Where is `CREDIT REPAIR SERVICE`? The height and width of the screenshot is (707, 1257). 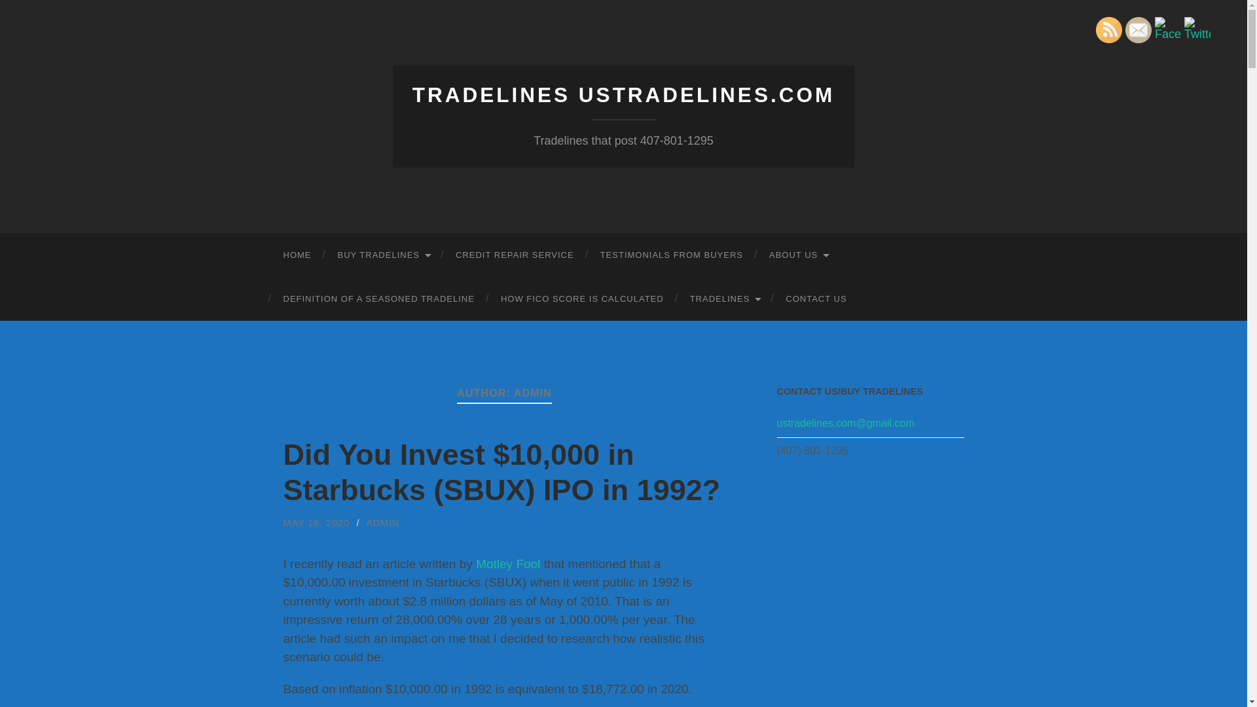 CREDIT REPAIR SERVICE is located at coordinates (515, 255).